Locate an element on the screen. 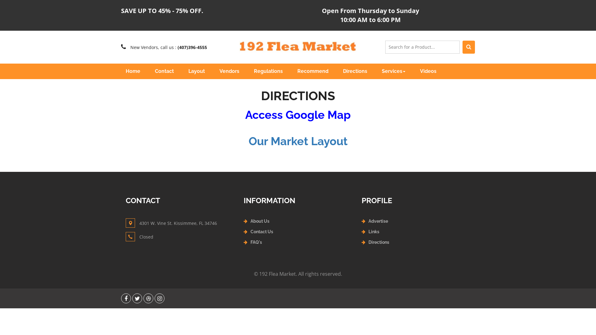 Image resolution: width=596 pixels, height=335 pixels. Contact Us is located at coordinates (262, 232).